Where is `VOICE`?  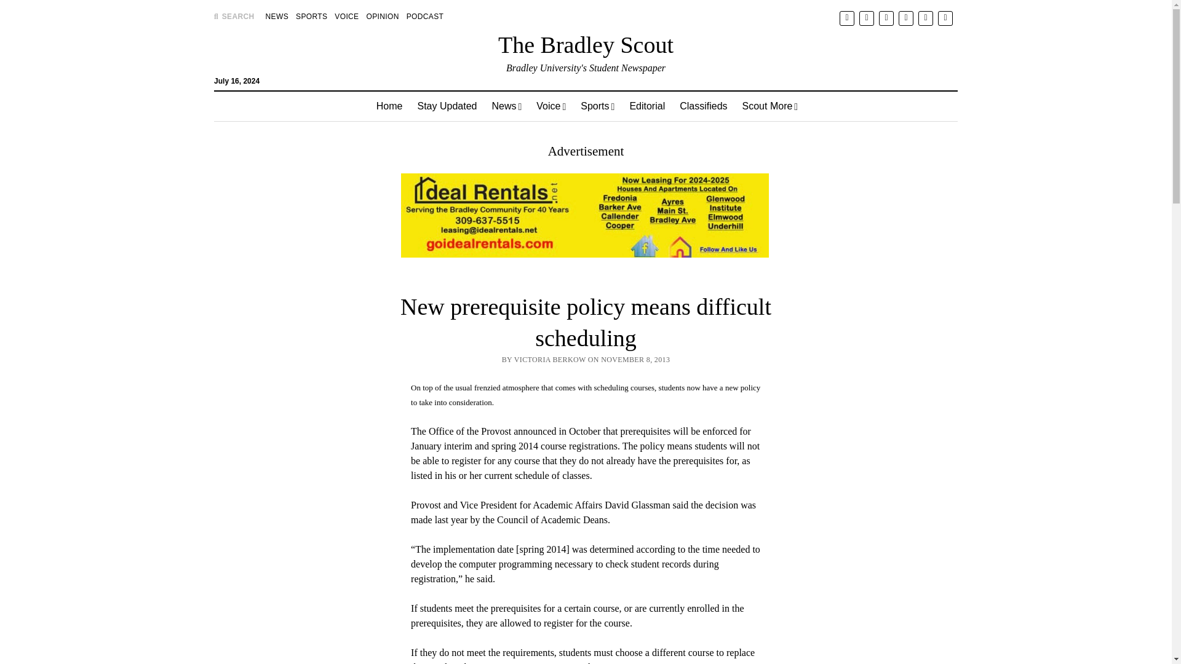 VOICE is located at coordinates (346, 16).